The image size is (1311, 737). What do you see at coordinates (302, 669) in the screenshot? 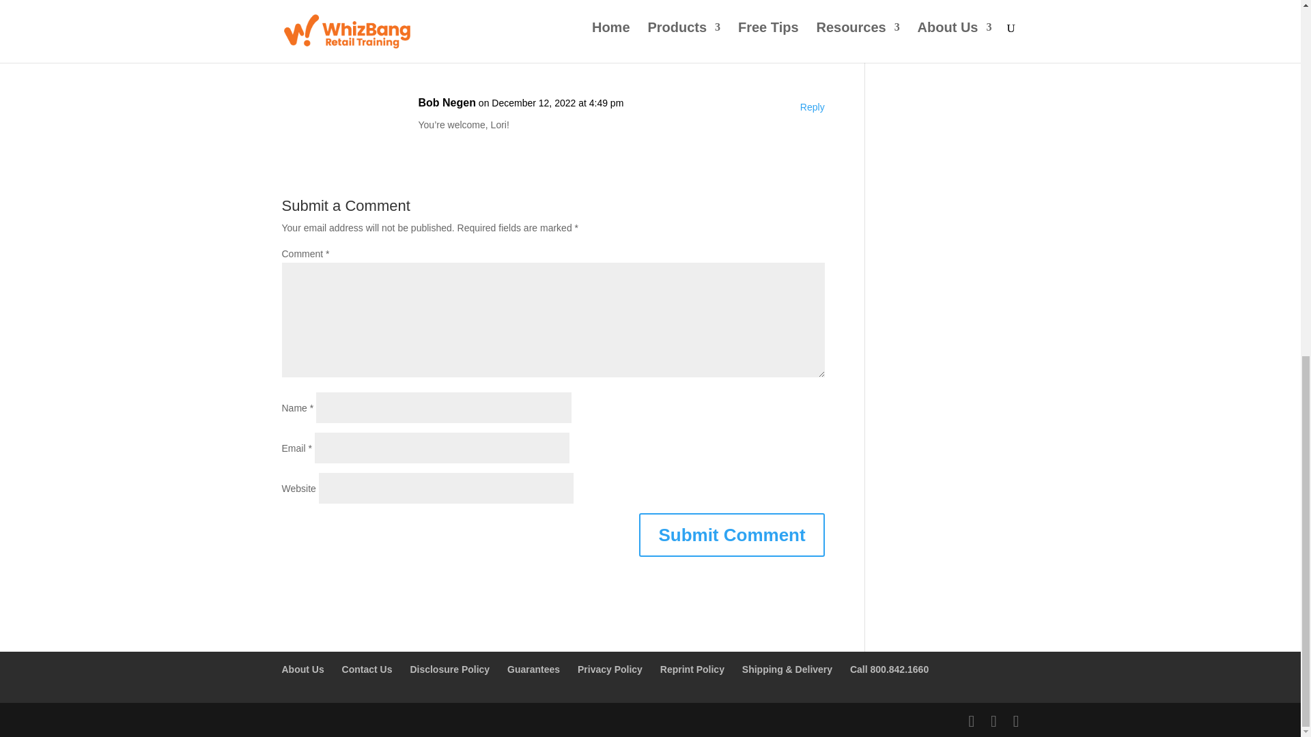
I see `About Us` at bounding box center [302, 669].